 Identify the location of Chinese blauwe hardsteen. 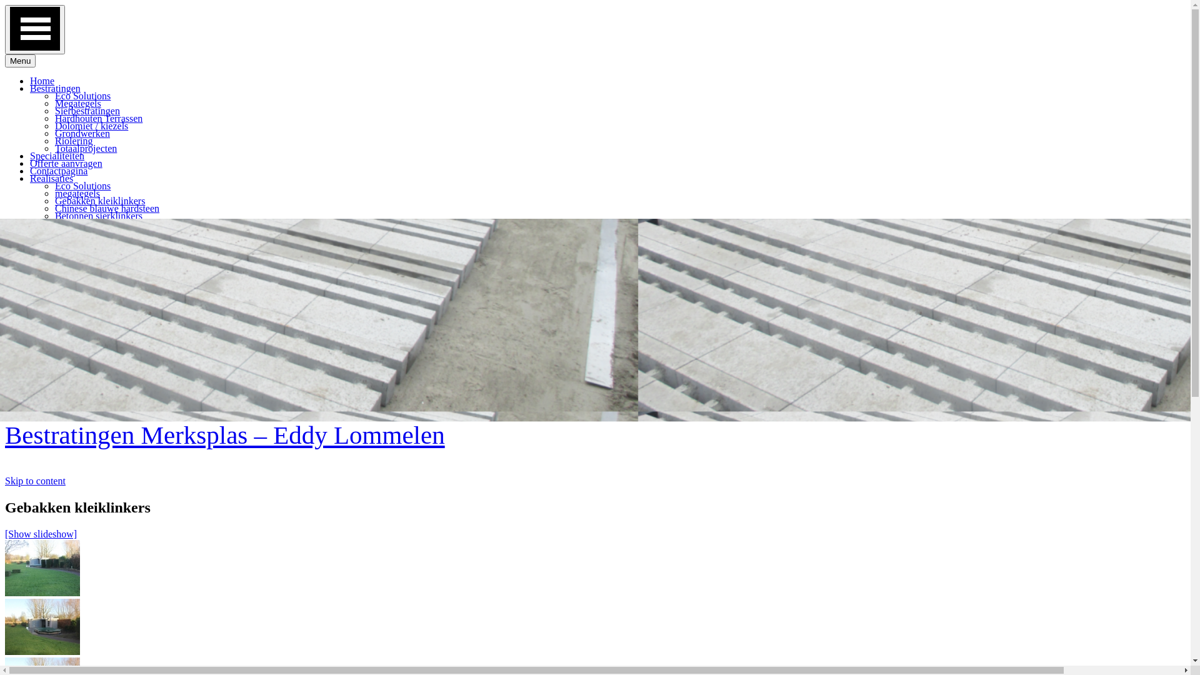
(107, 209).